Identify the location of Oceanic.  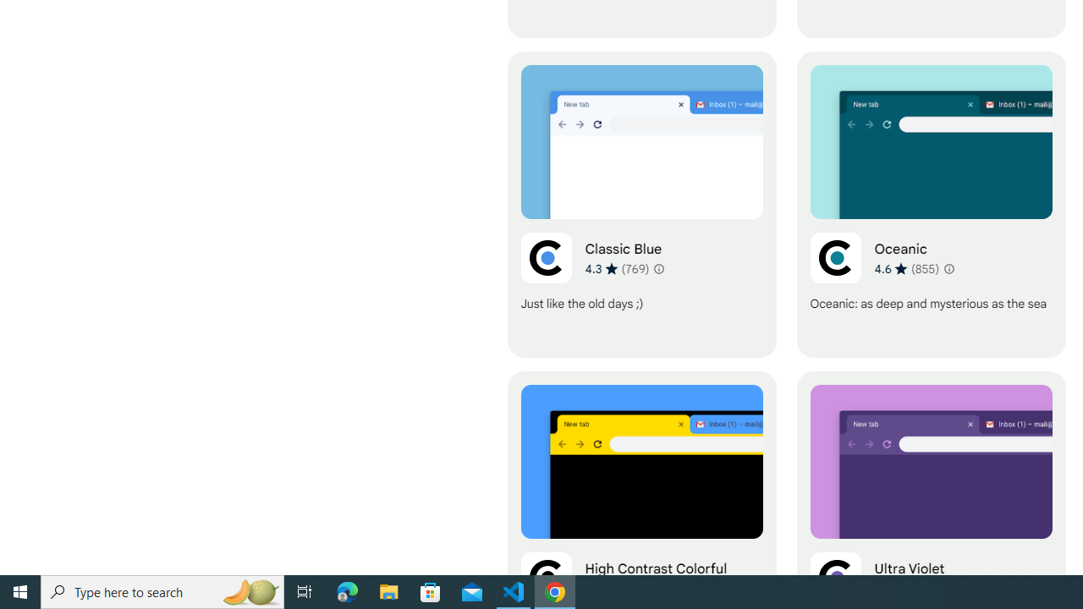
(931, 205).